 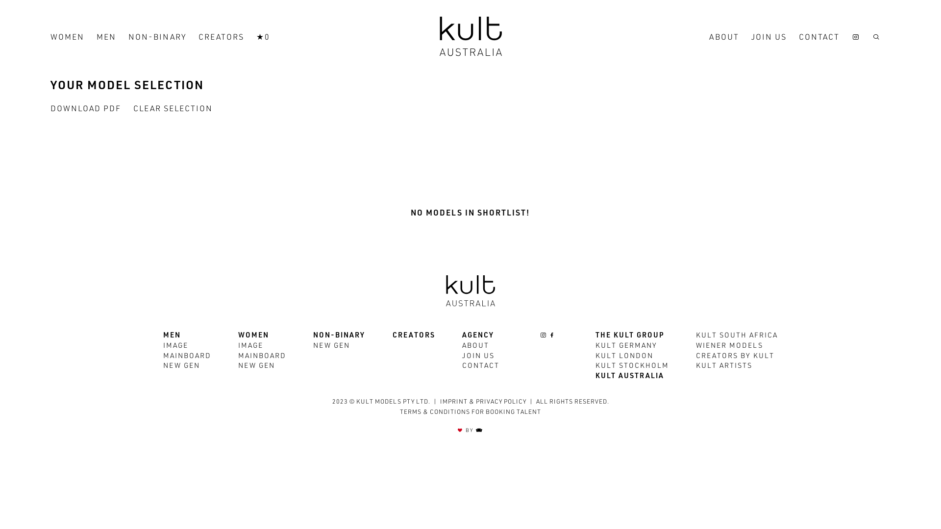 What do you see at coordinates (254, 336) in the screenshot?
I see `WOMEN` at bounding box center [254, 336].